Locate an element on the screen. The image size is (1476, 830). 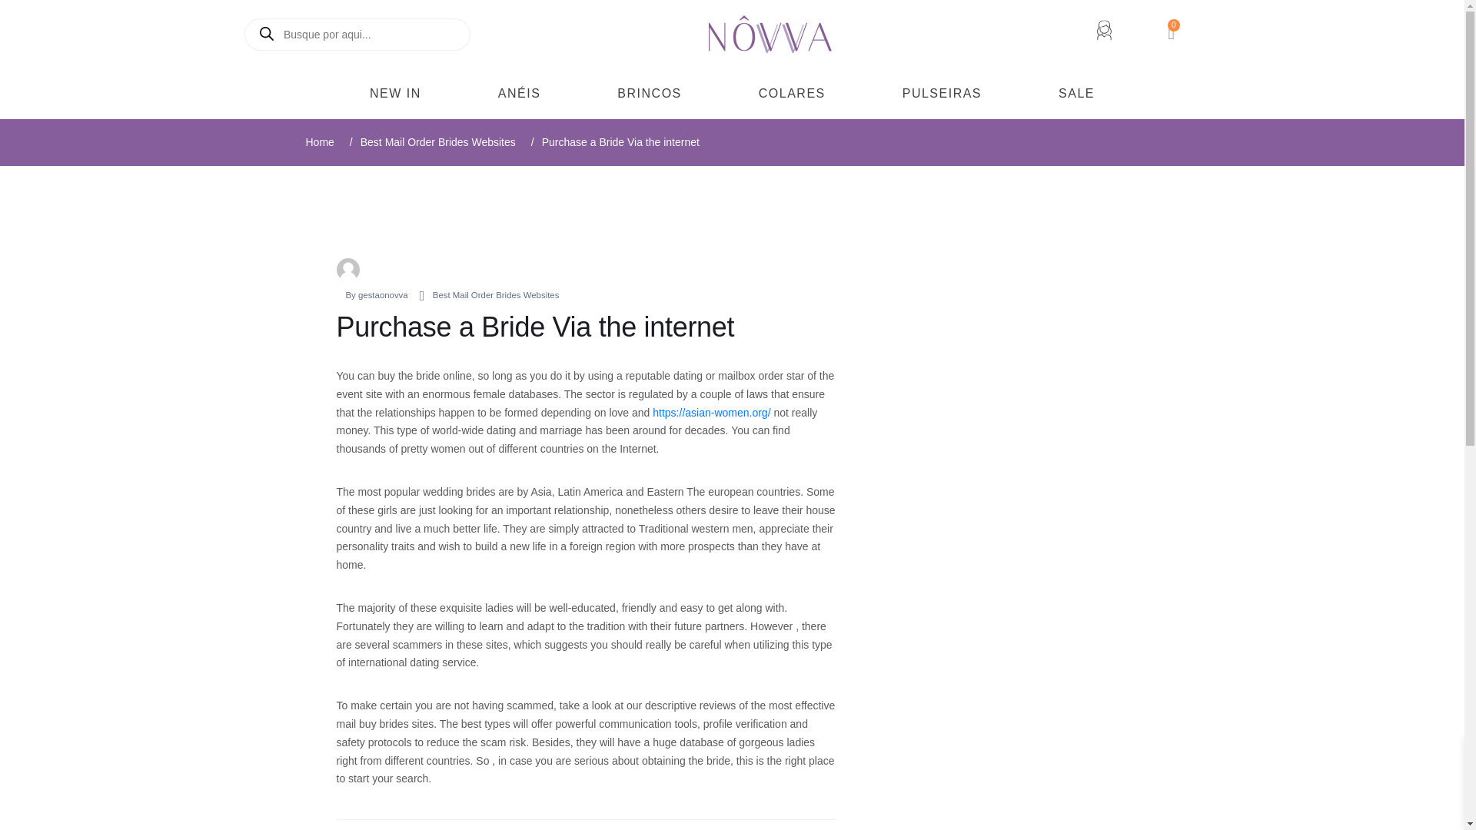
BRINCOS is located at coordinates (649, 94).